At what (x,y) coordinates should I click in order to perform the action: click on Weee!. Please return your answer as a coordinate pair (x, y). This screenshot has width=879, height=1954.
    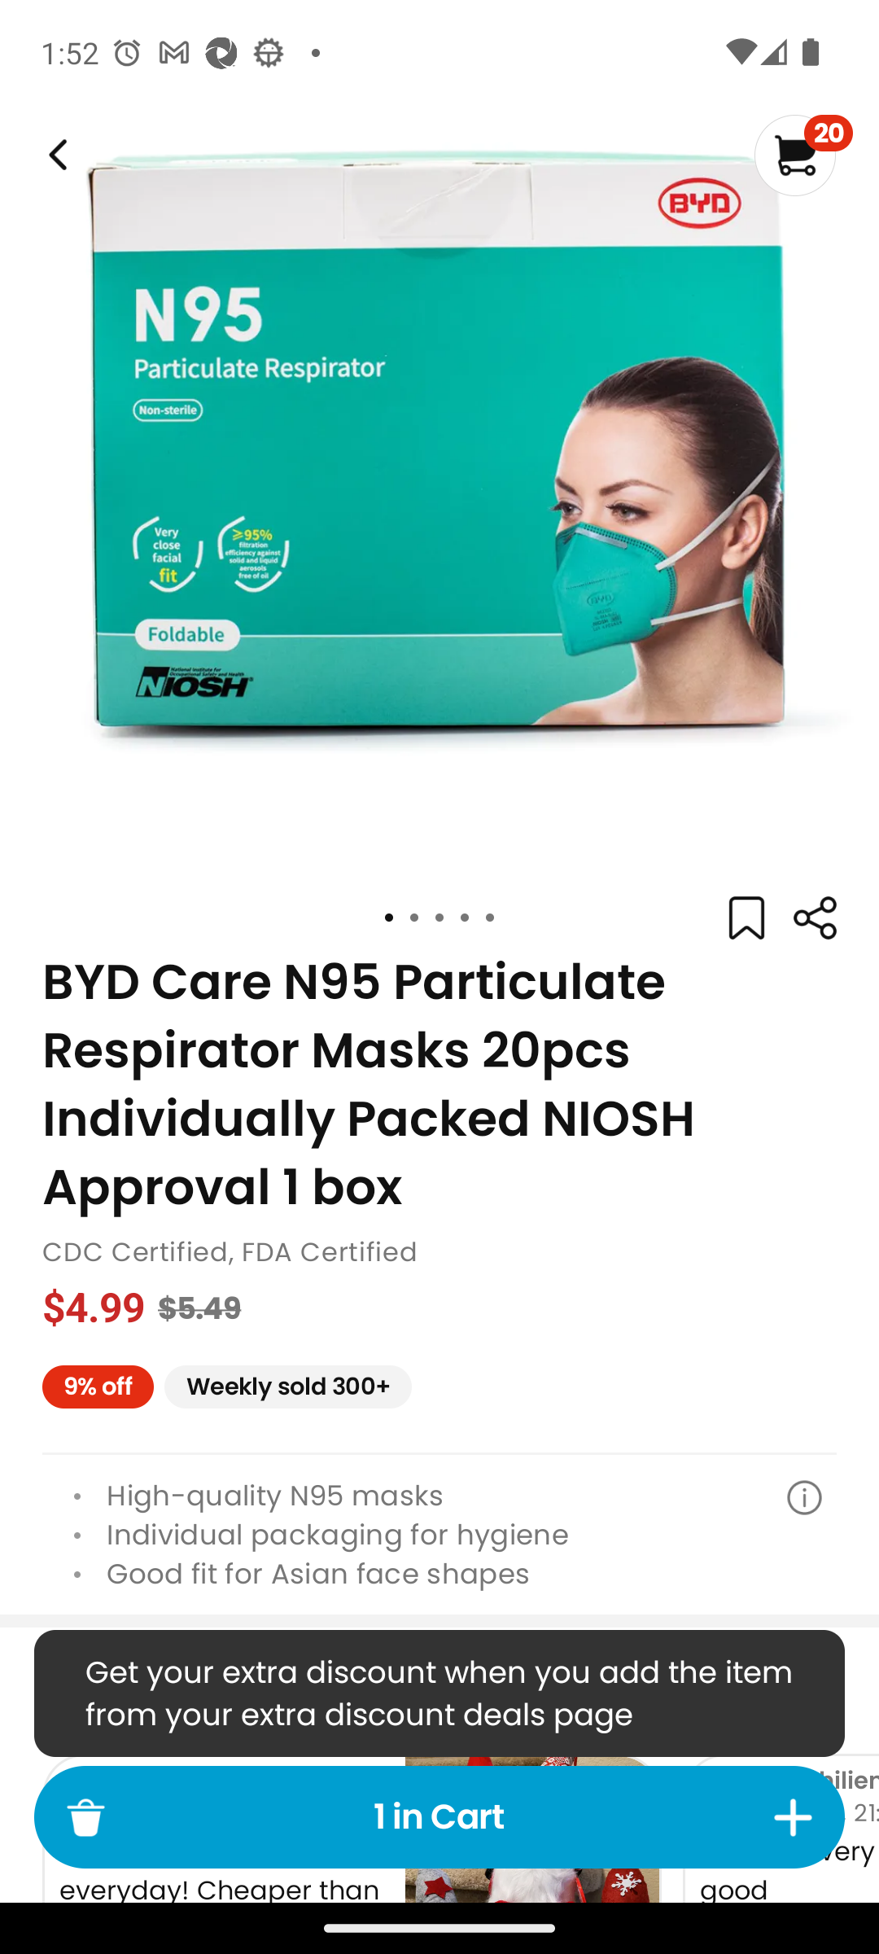
    Looking at the image, I should click on (814, 918).